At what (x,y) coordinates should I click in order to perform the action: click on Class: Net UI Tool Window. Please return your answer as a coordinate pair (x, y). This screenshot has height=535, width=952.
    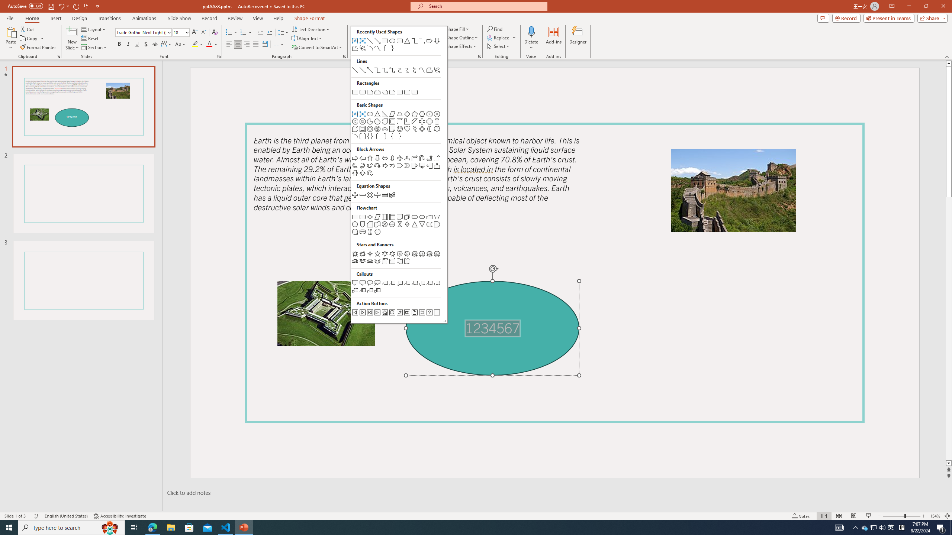
    Looking at the image, I should click on (399, 175).